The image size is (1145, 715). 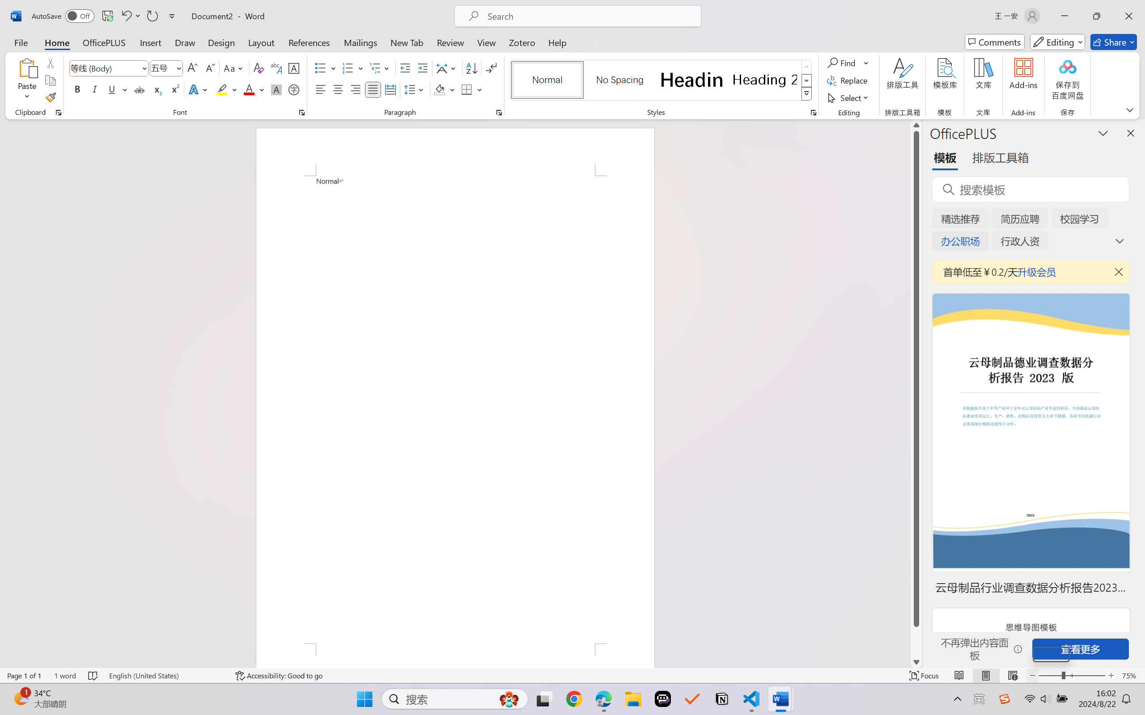 I want to click on Bullets, so click(x=320, y=68).